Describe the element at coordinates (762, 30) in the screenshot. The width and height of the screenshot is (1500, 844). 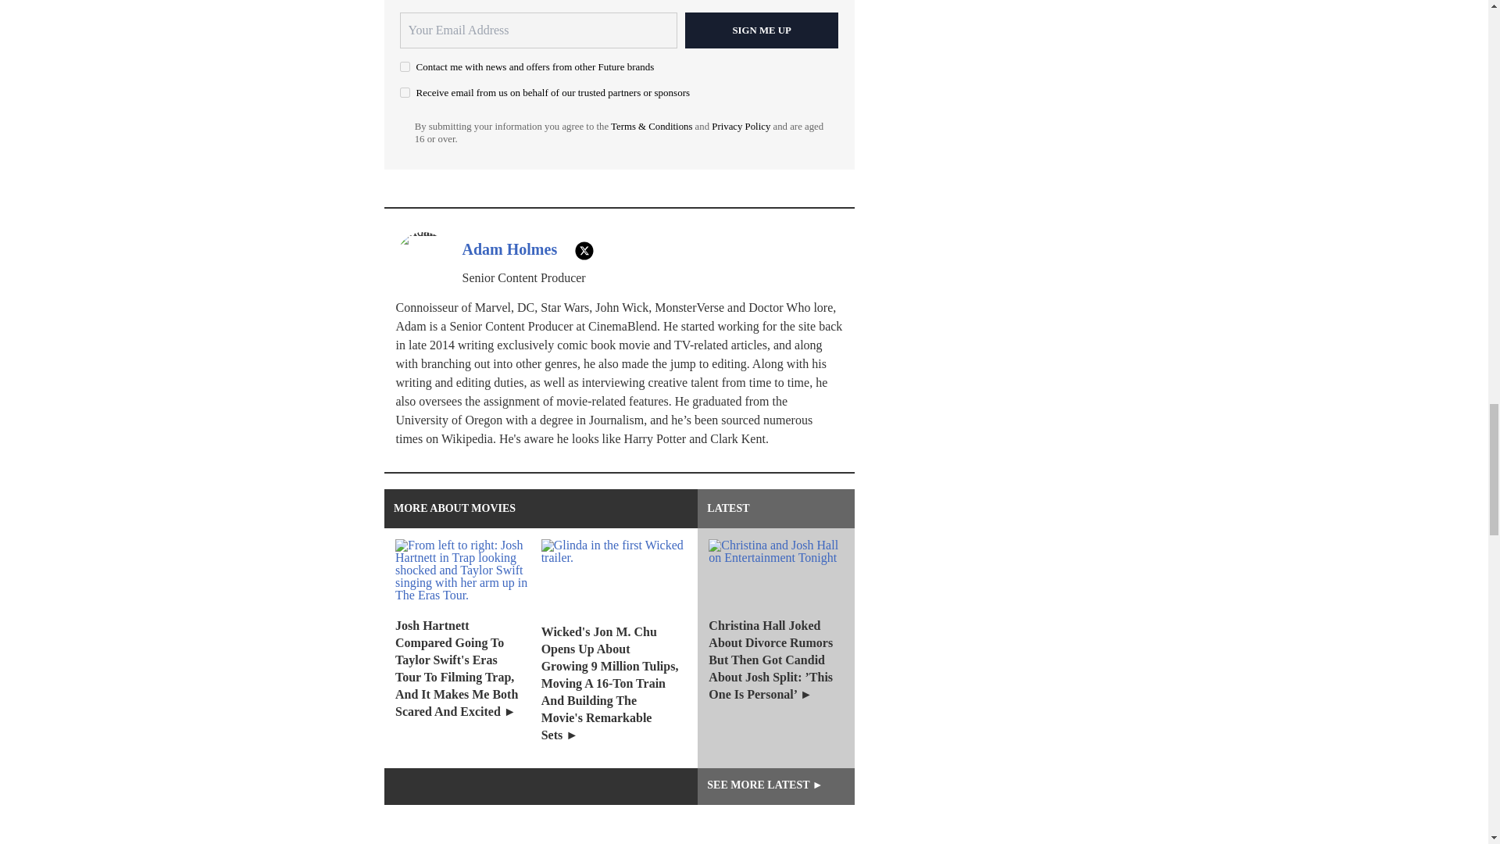
I see `Sign me up` at that location.